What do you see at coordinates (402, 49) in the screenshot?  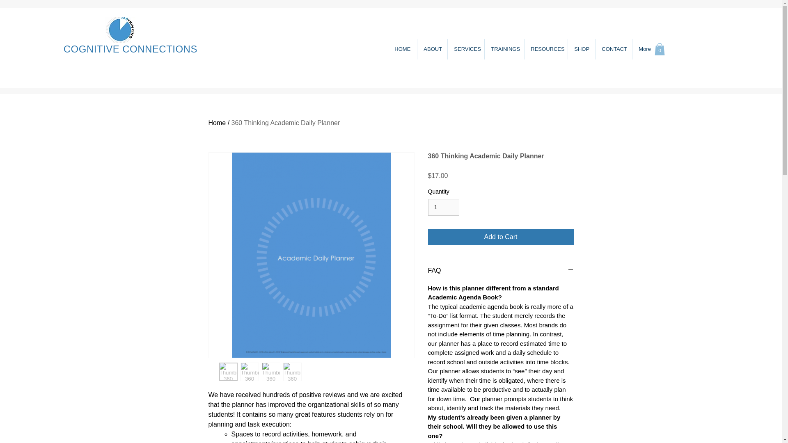 I see `HOME` at bounding box center [402, 49].